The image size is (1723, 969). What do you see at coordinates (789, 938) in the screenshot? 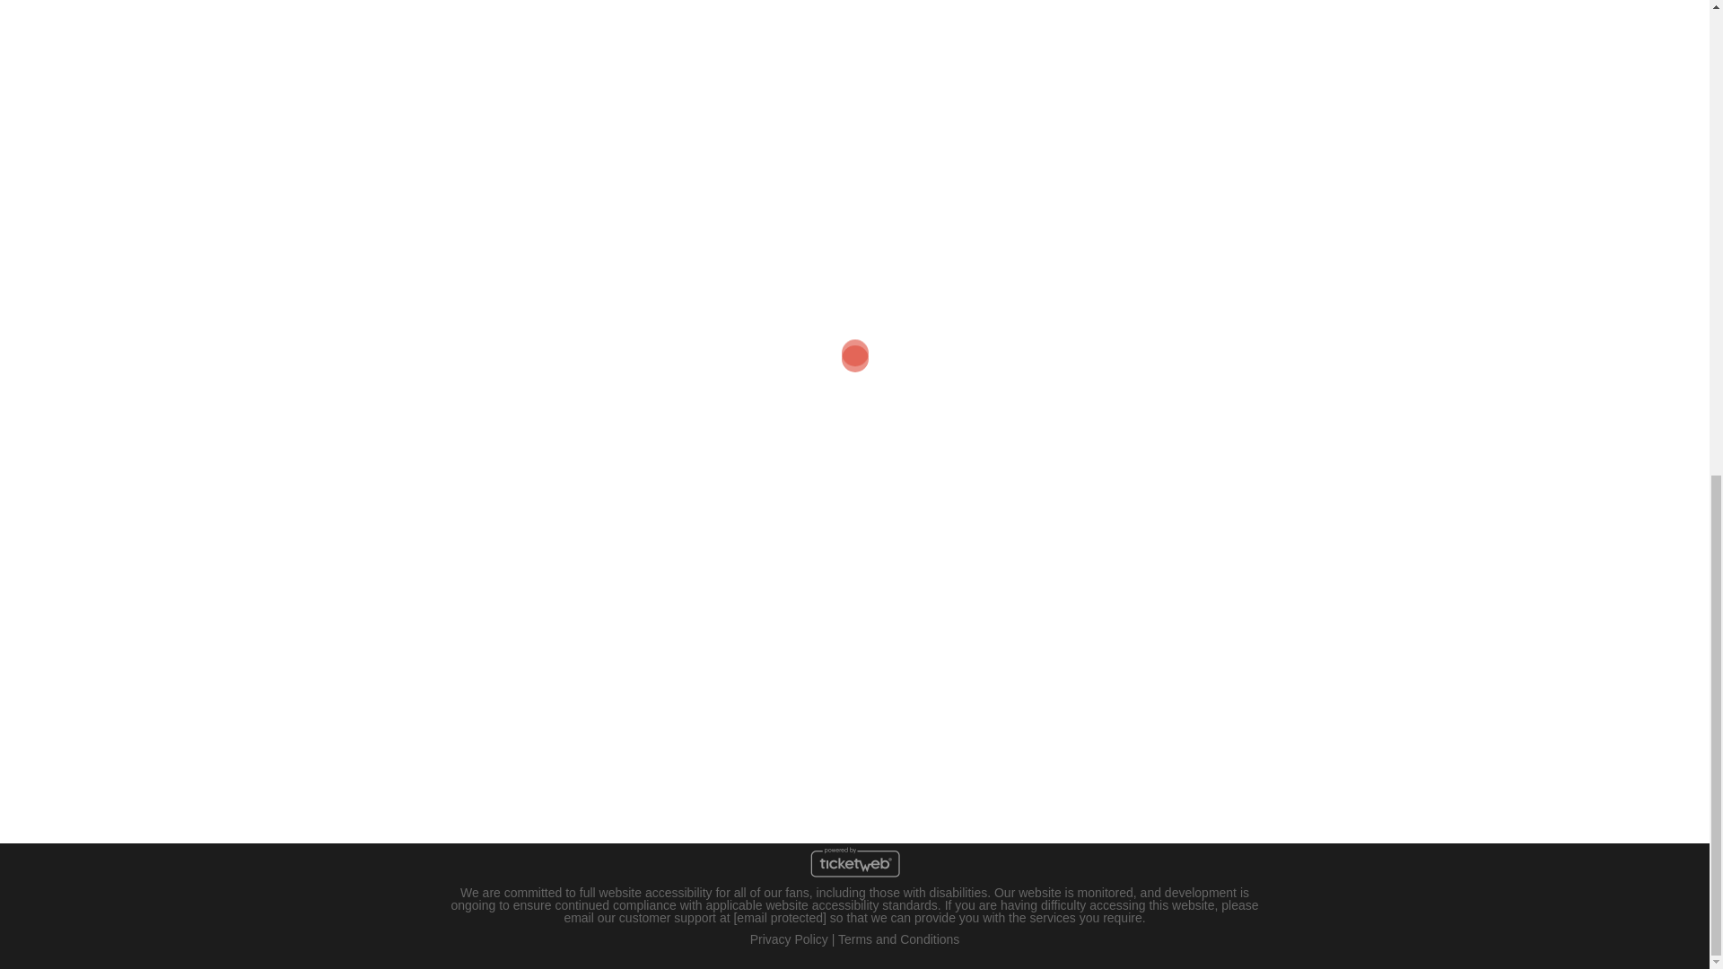
I see `Privacy Policy` at bounding box center [789, 938].